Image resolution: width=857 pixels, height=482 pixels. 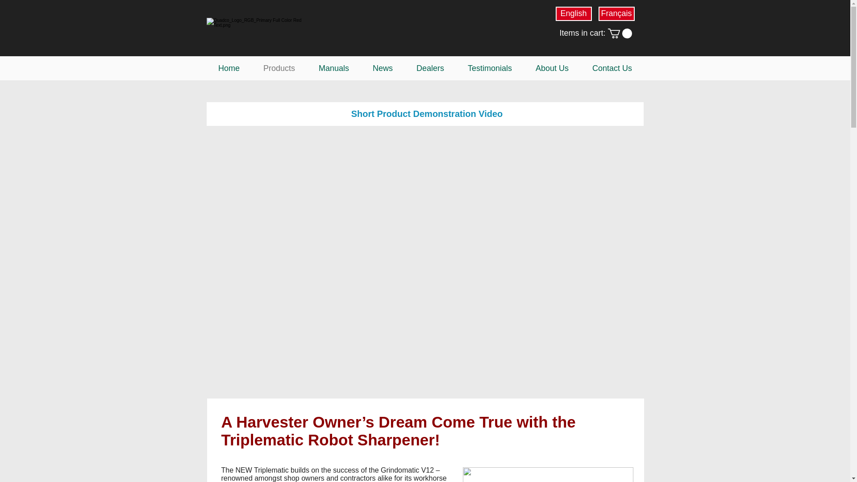 I want to click on Home, so click(x=229, y=68).